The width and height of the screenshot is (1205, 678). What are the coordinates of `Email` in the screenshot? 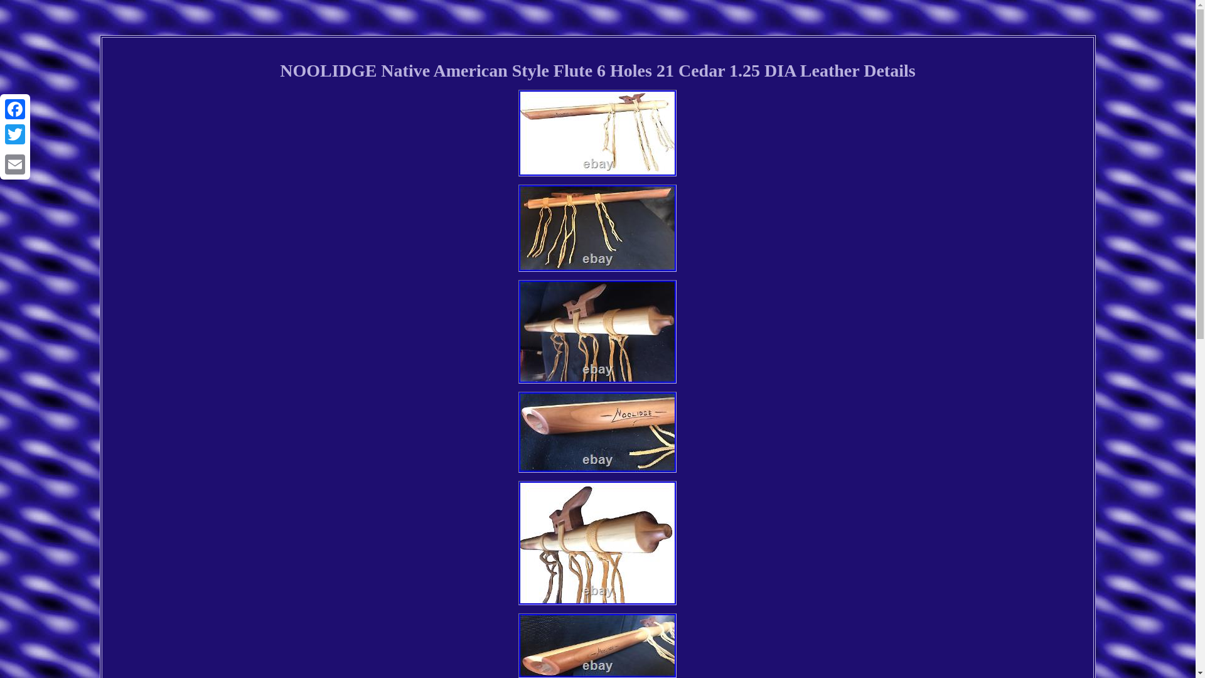 It's located at (15, 164).